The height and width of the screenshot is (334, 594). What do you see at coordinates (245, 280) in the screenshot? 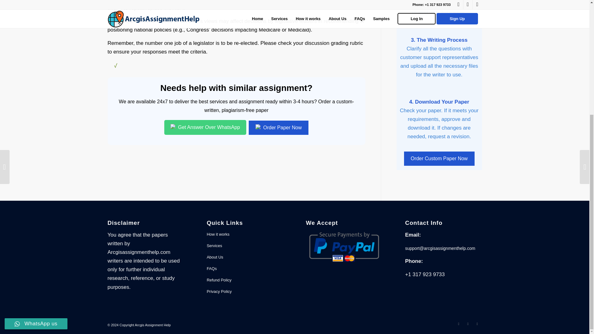
I see `Refund Policy` at bounding box center [245, 280].